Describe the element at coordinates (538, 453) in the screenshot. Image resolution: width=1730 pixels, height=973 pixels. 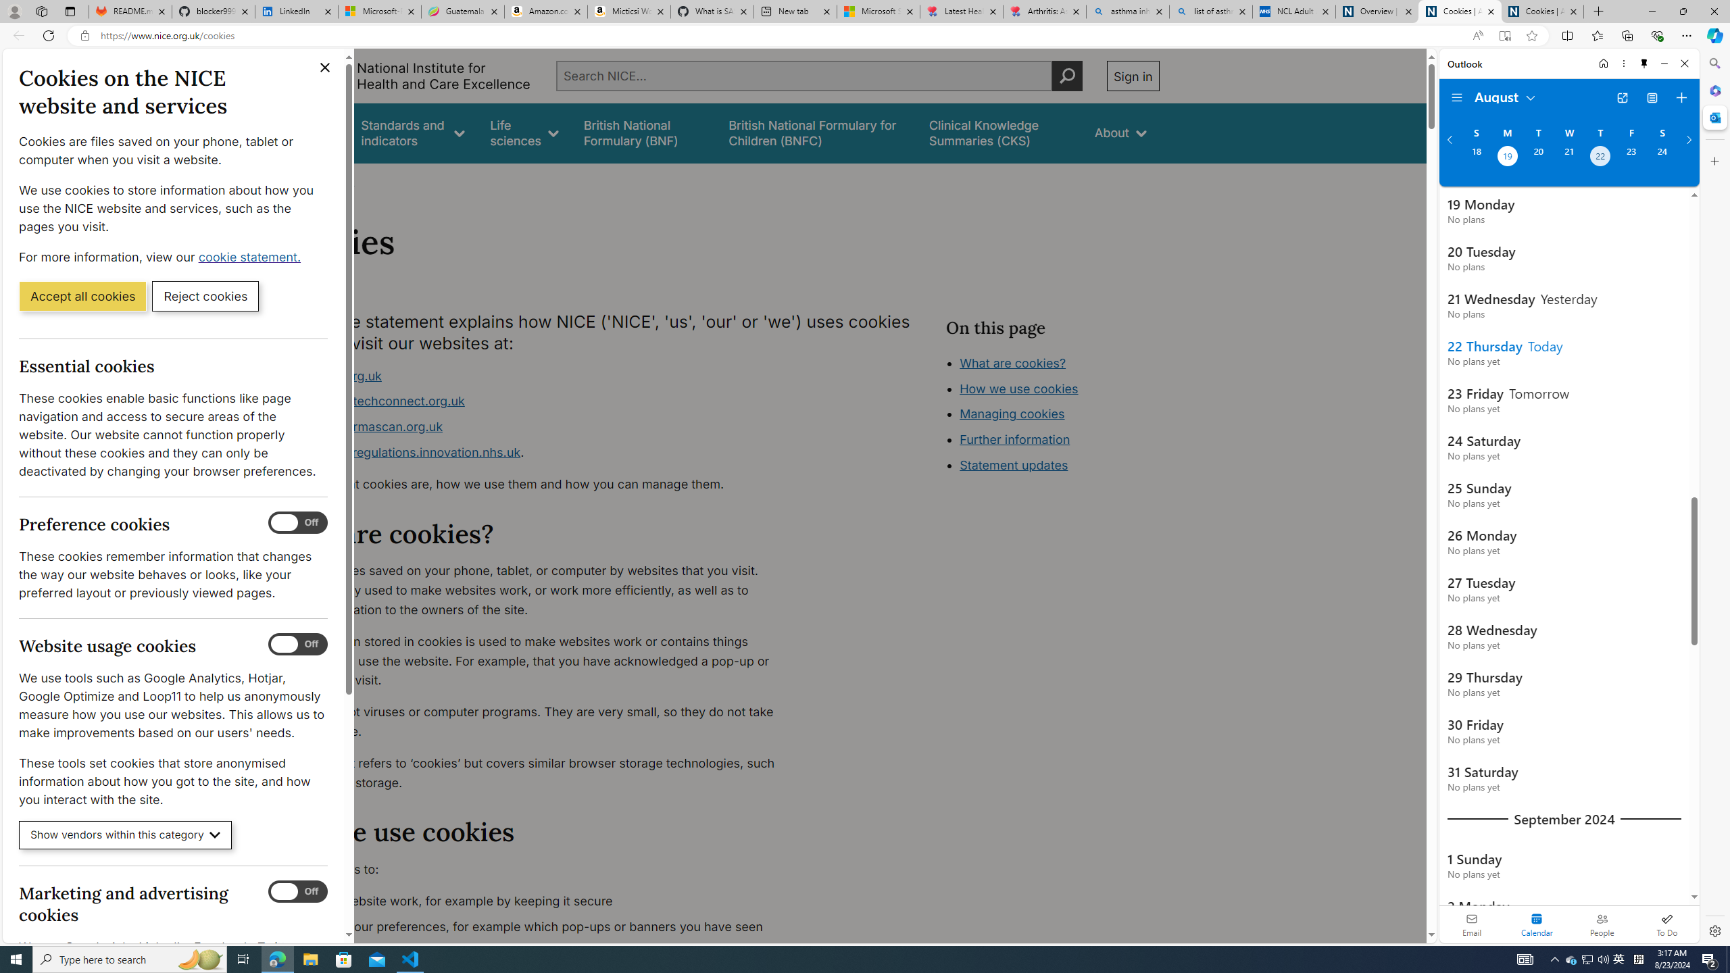
I see `www.digitalregulations.innovation.nhs.uk.` at that location.